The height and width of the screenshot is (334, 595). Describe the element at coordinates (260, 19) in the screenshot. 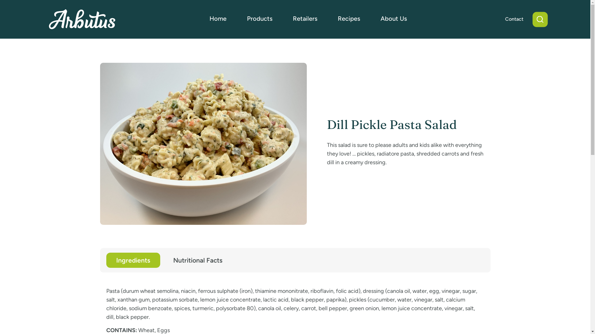

I see `Products` at that location.